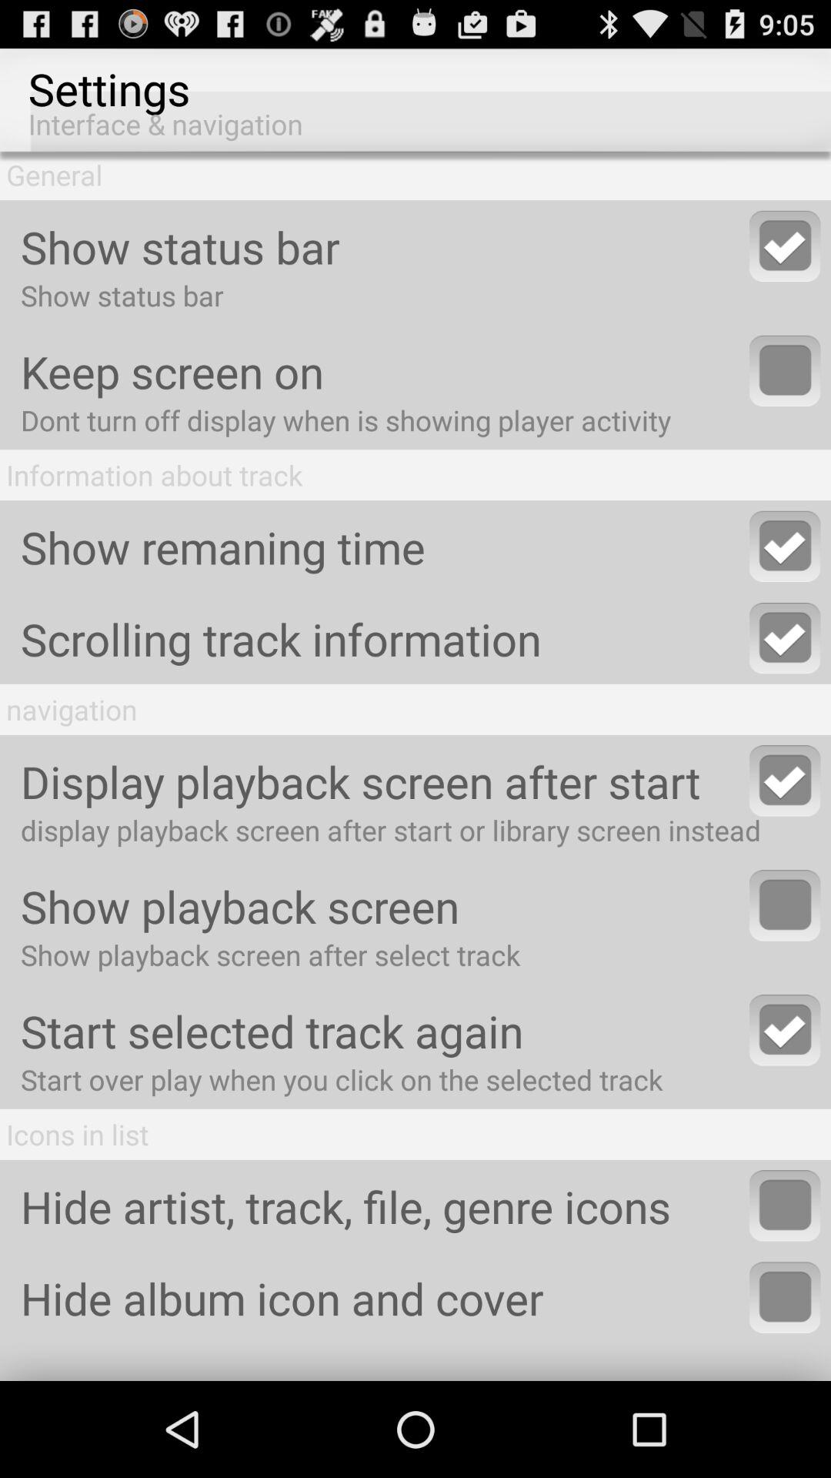  I want to click on toggle show status bar, so click(785, 246).